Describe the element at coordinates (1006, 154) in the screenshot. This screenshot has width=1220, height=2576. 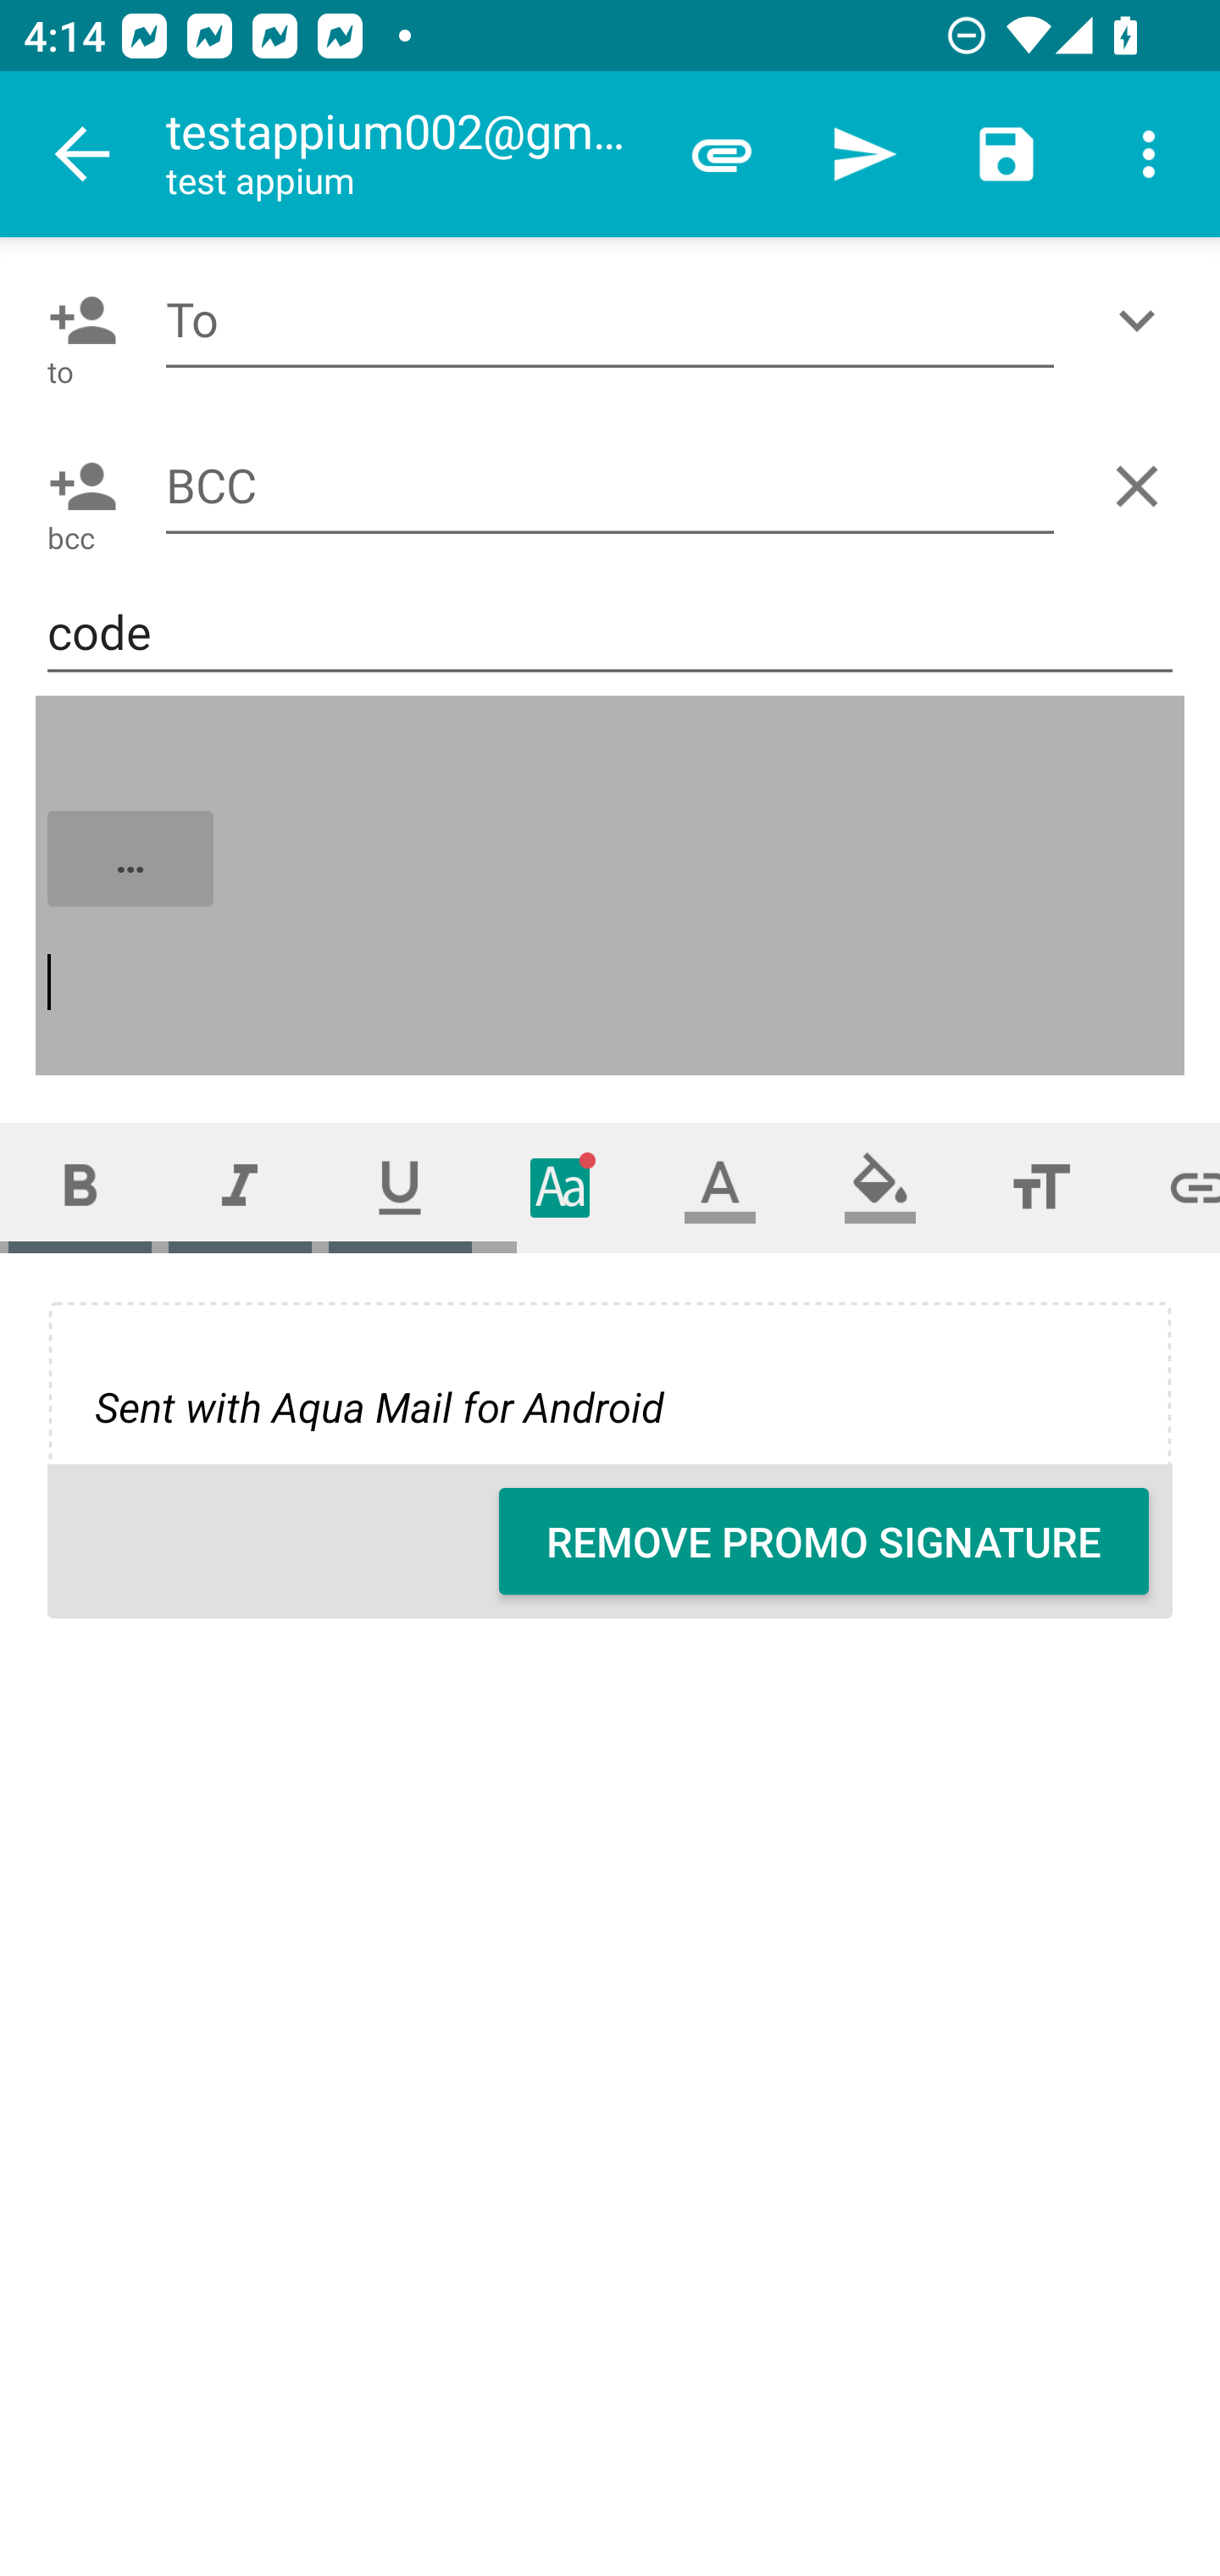
I see `Save` at that location.